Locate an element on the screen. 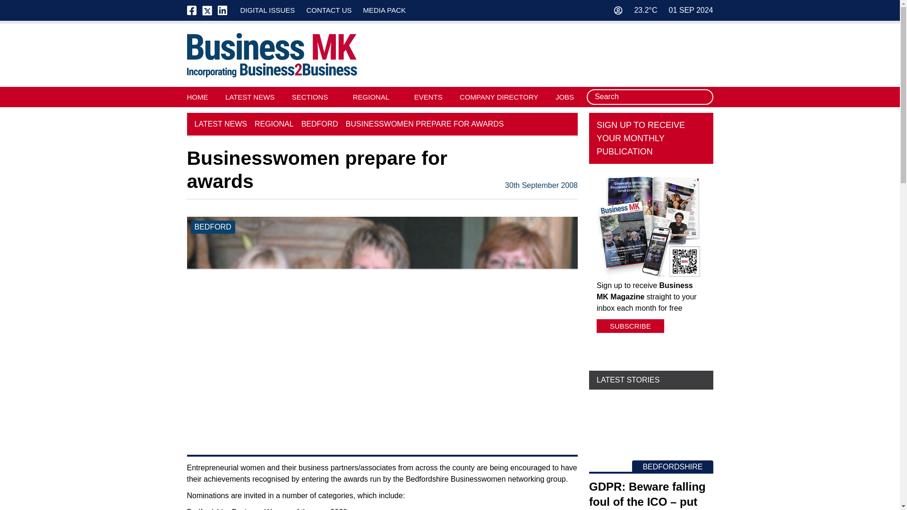  SECTIONS is located at coordinates (310, 96).